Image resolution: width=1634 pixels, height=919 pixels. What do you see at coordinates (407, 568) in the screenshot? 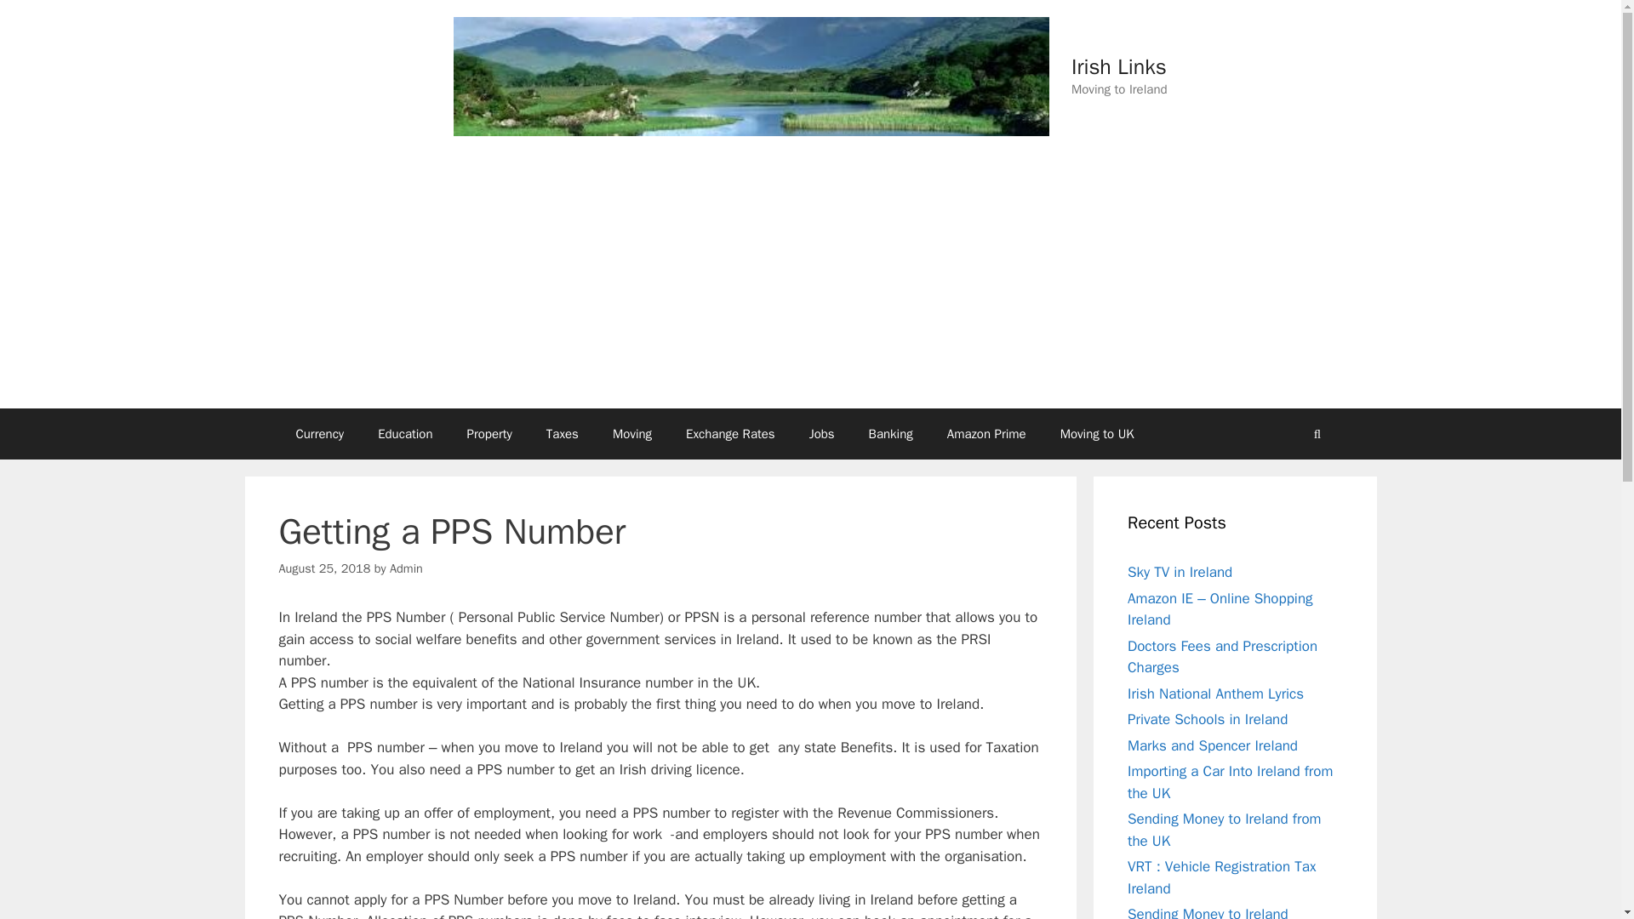
I see `View all posts by Admin` at bounding box center [407, 568].